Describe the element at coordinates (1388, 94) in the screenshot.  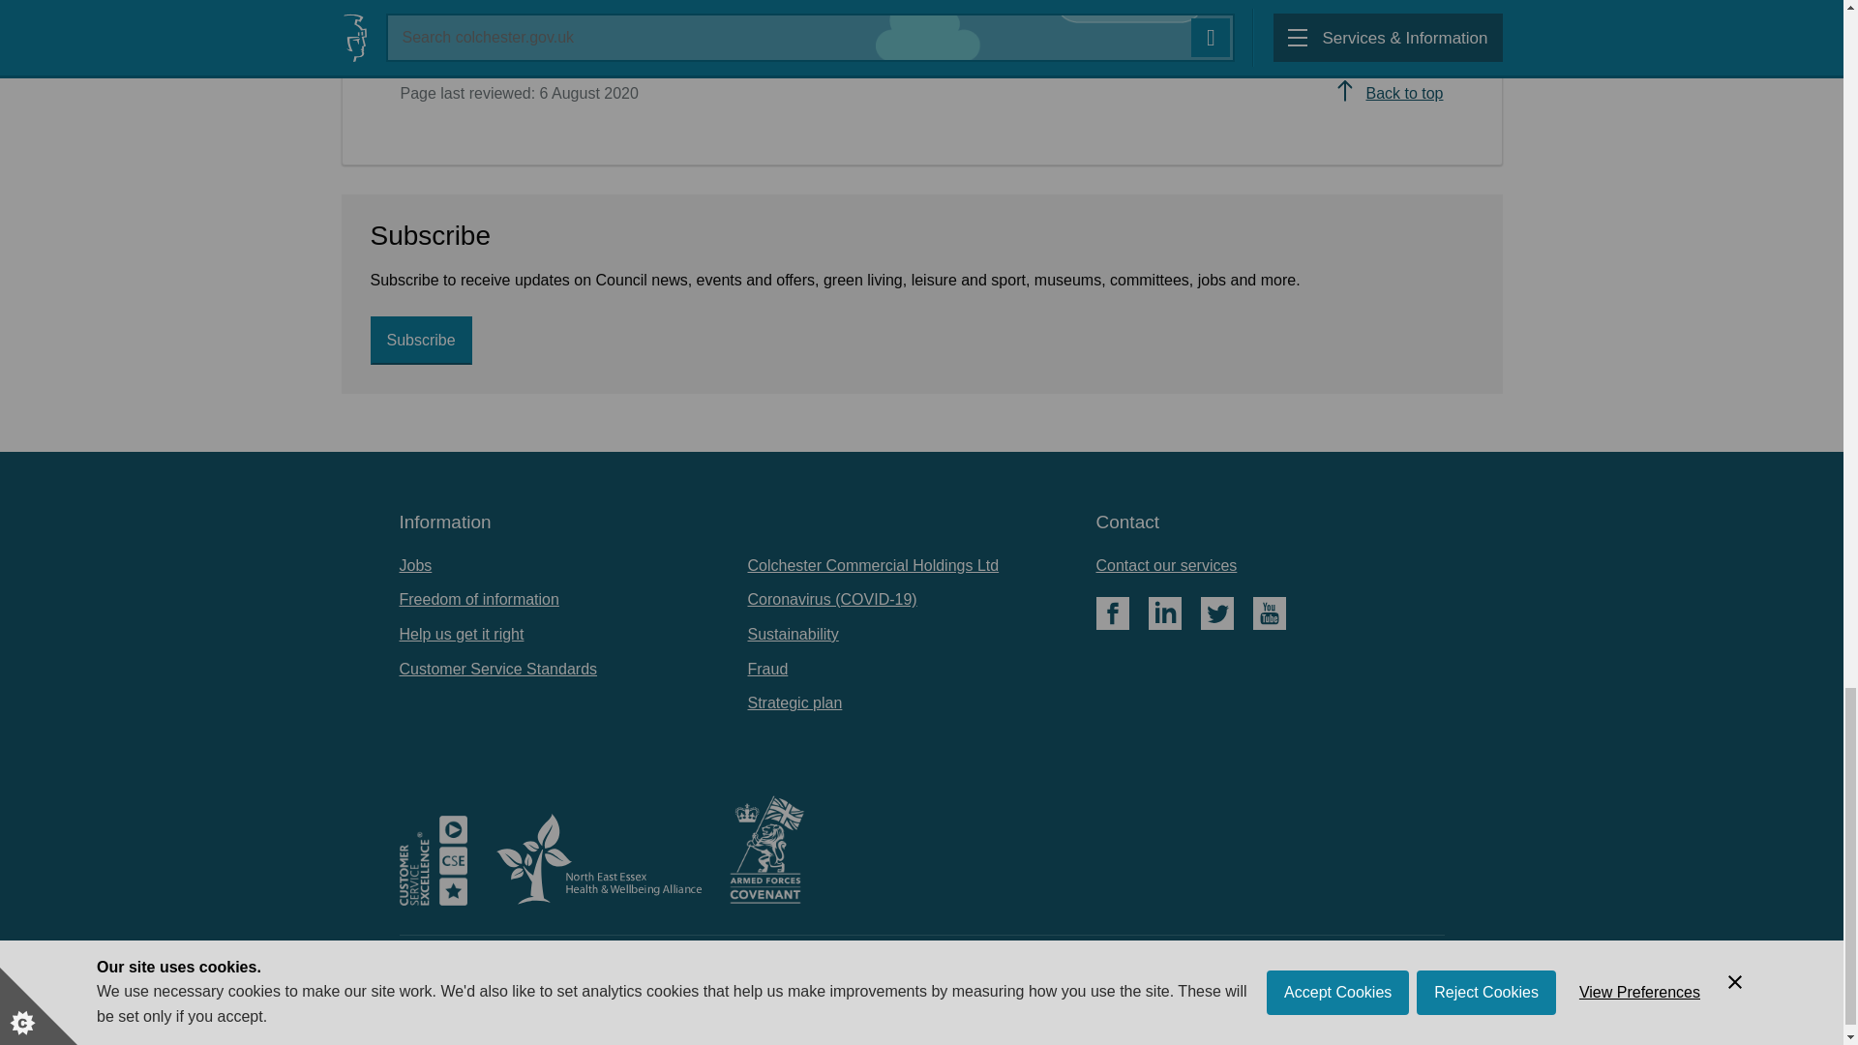
I see `Back to top` at that location.